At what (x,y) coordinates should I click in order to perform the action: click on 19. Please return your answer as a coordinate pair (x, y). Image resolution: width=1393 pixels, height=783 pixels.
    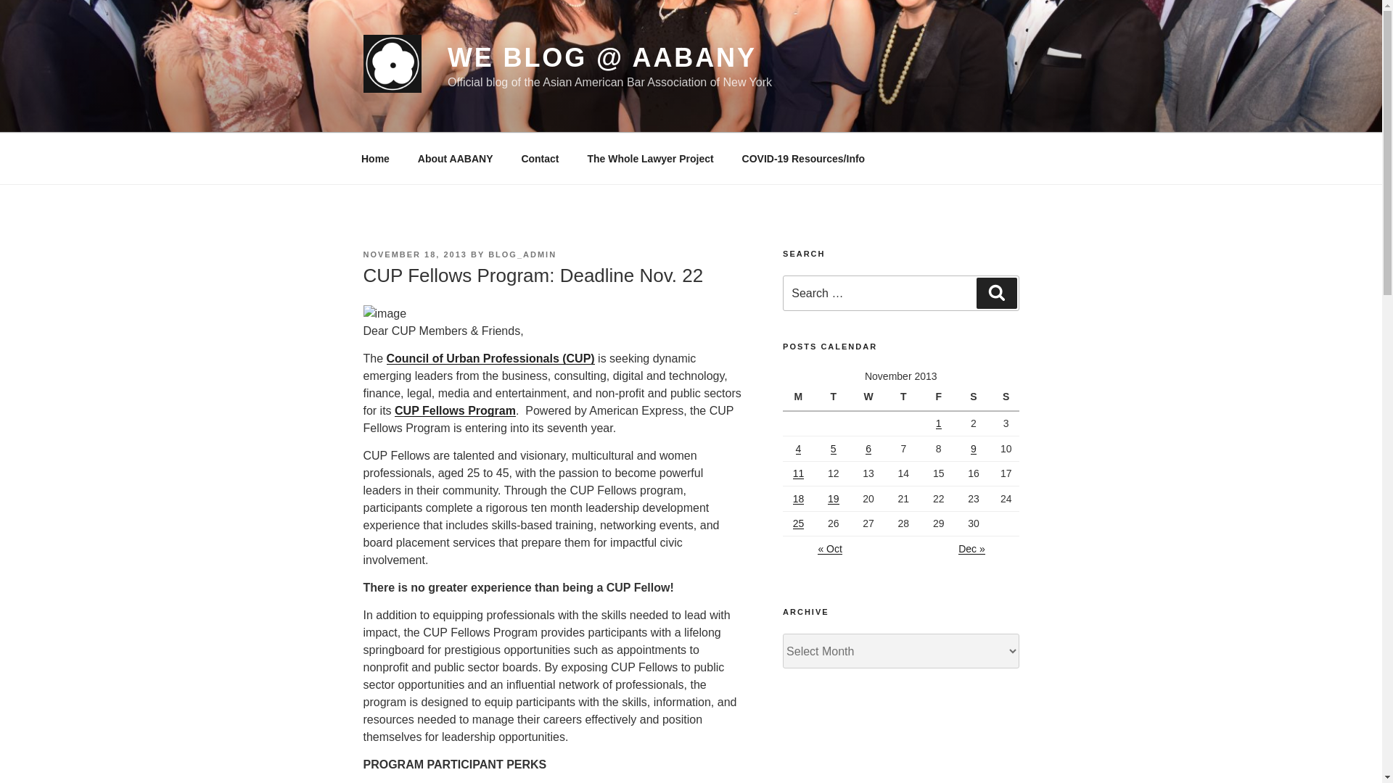
    Looking at the image, I should click on (833, 499).